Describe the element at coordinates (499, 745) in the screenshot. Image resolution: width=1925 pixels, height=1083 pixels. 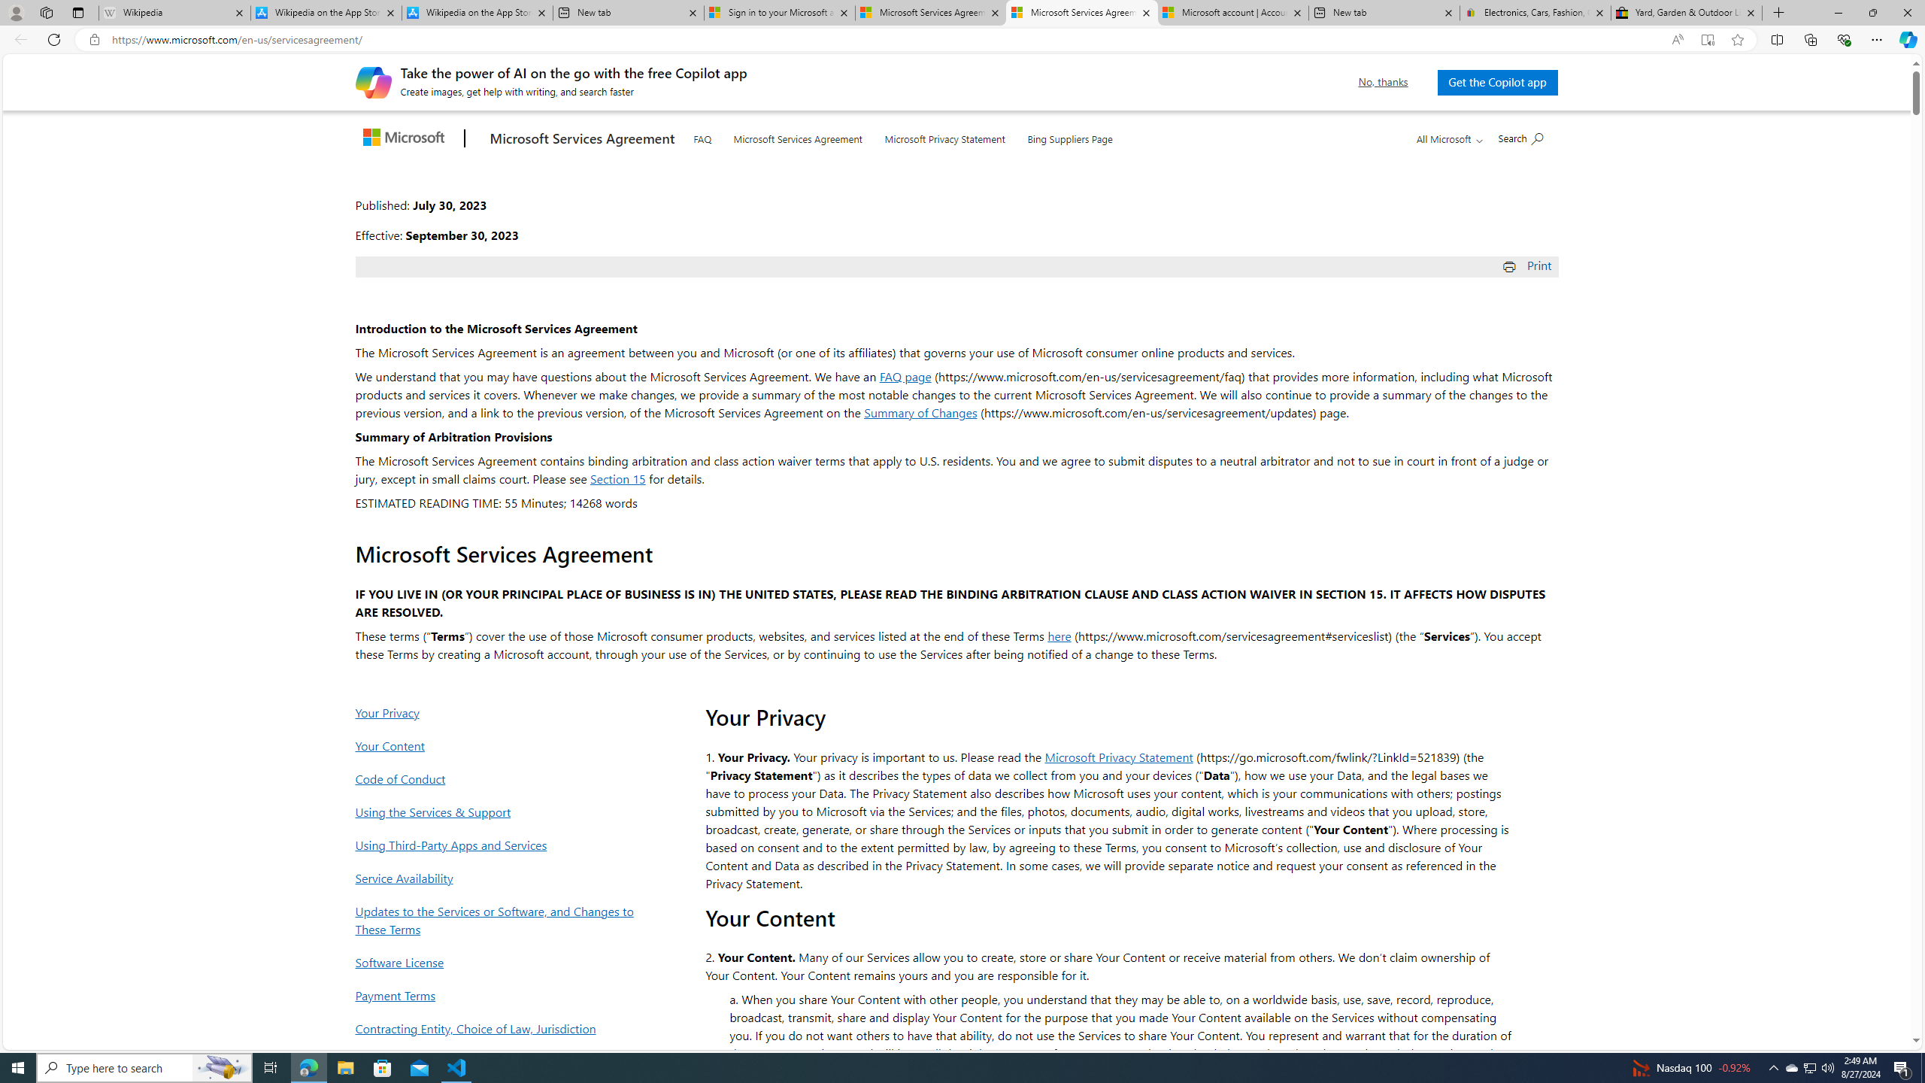
I see `Your Content` at that location.